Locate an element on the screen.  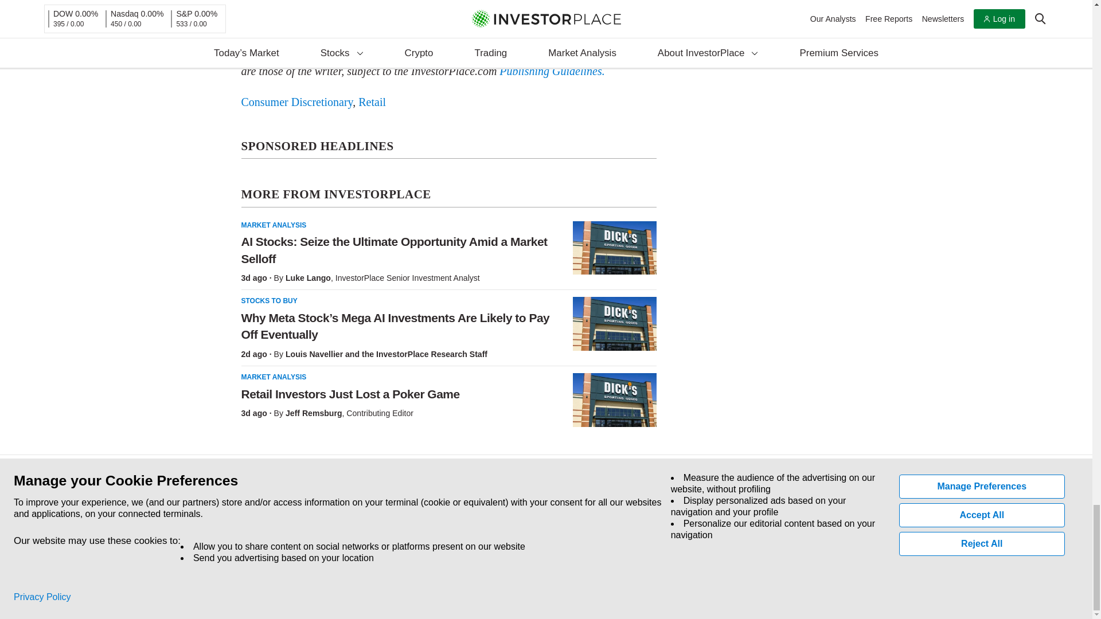
Subscribe to our RSS feed is located at coordinates (295, 538).